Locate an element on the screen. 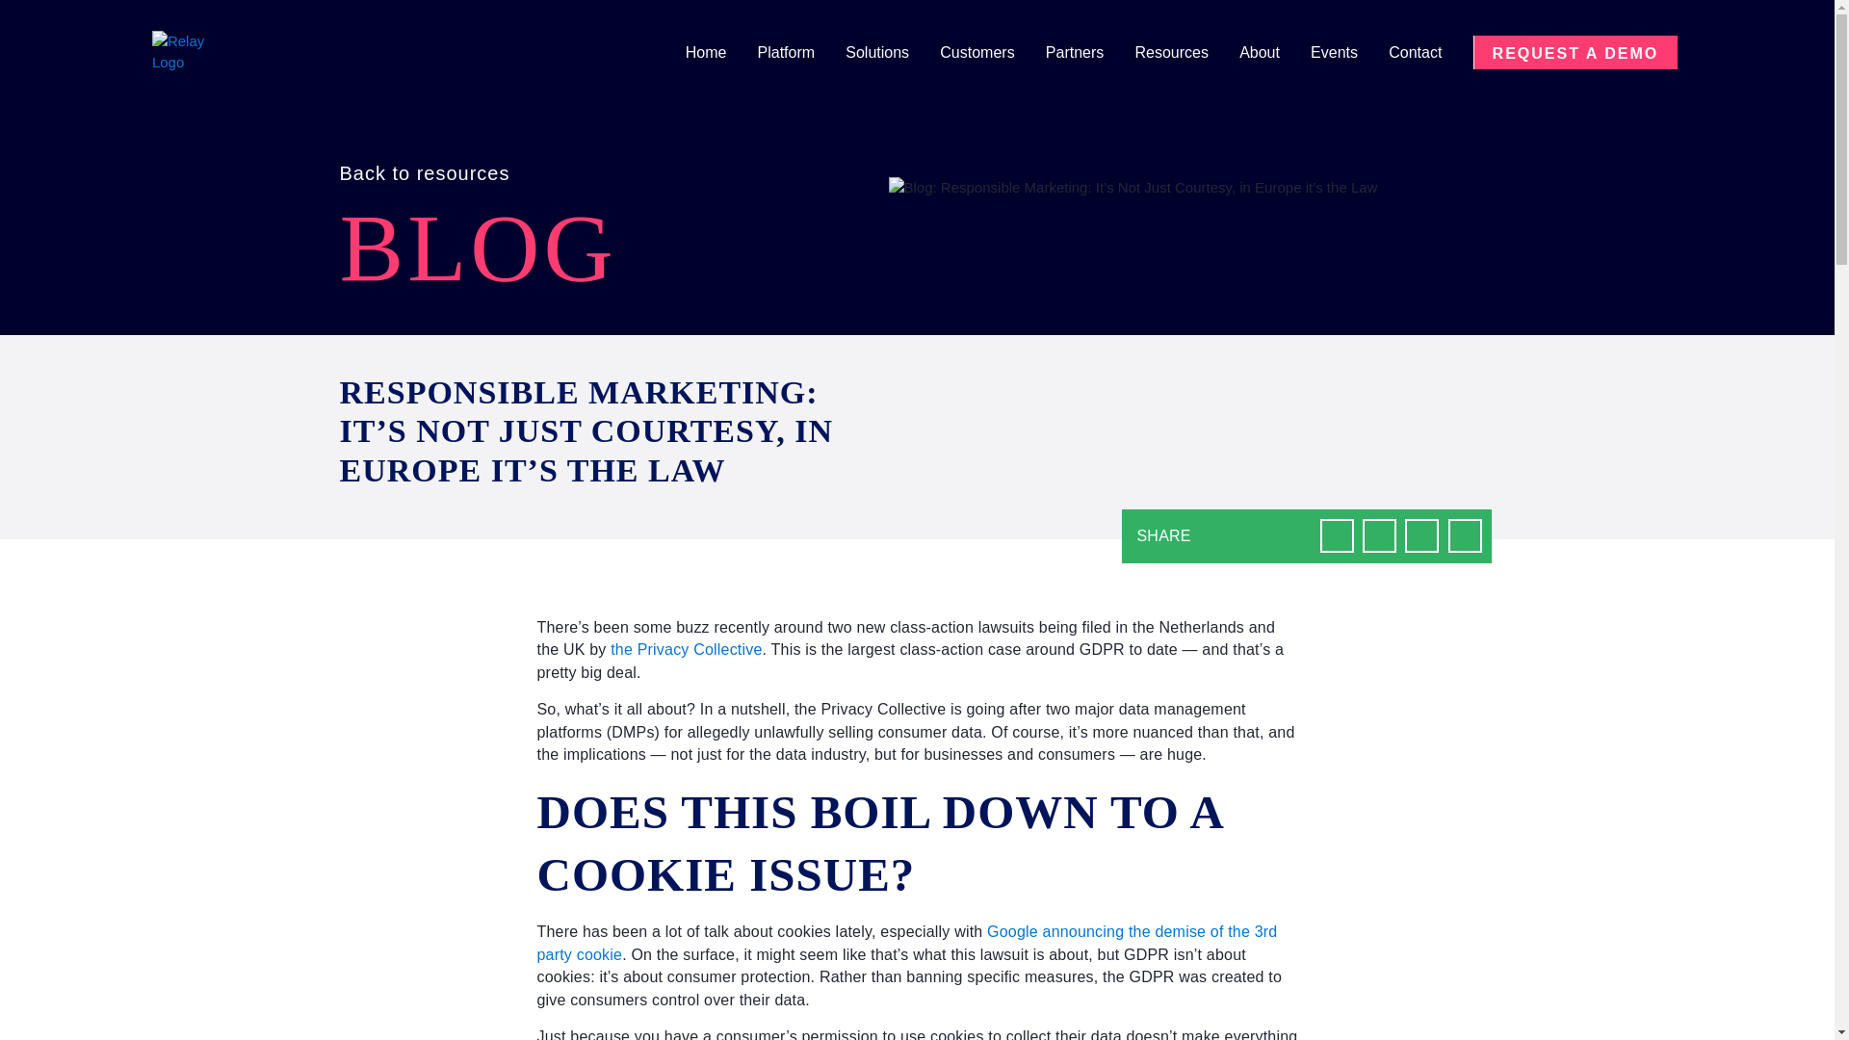  Solutions is located at coordinates (890, 53).